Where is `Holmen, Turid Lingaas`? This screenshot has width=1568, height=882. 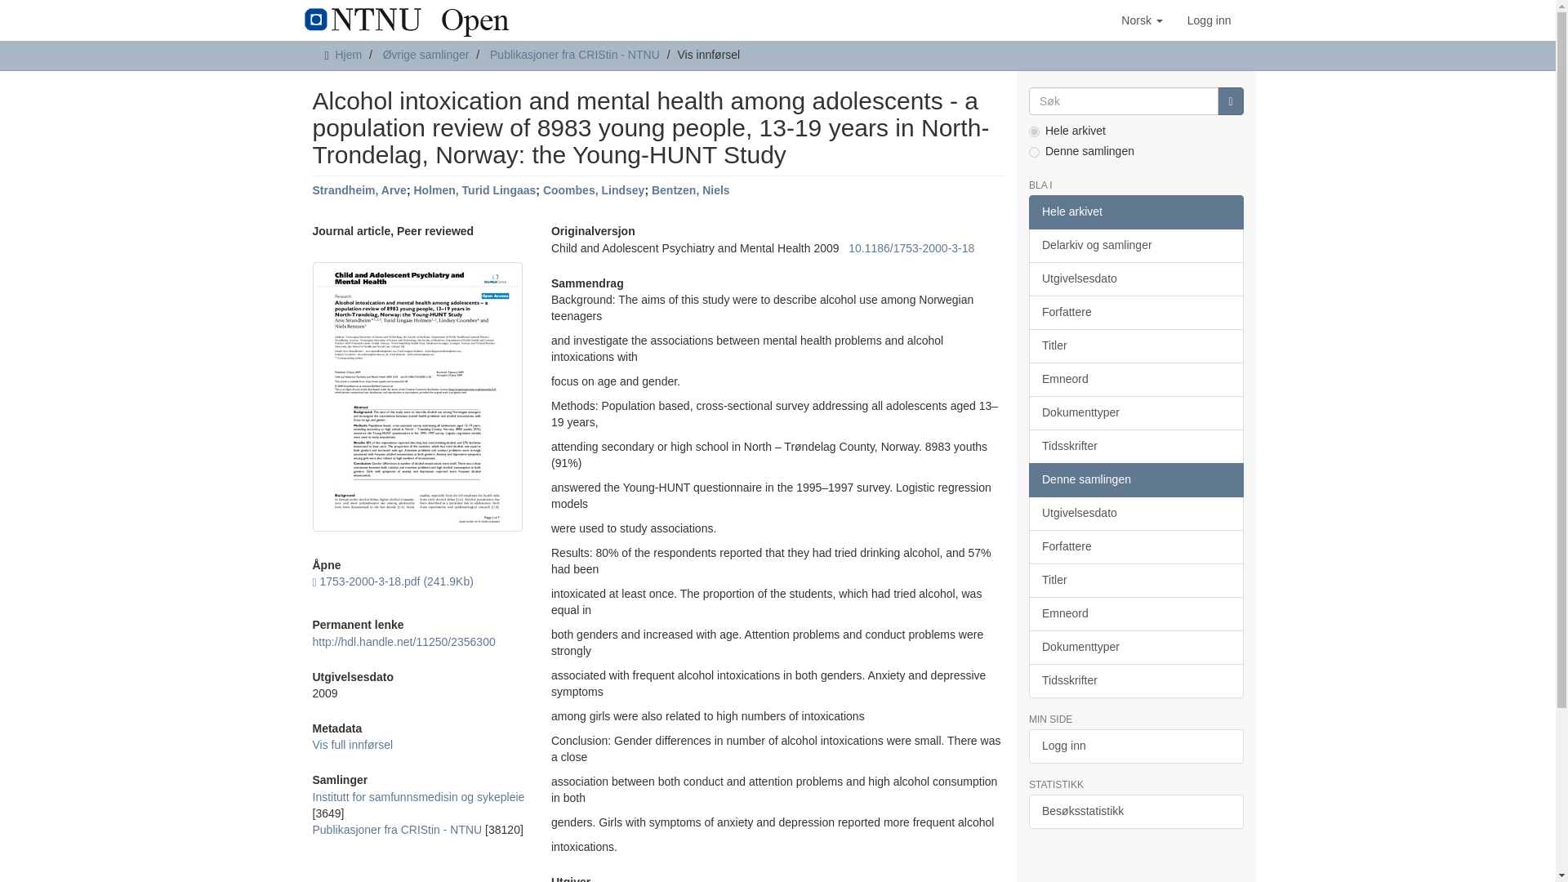
Holmen, Turid Lingaas is located at coordinates (474, 189).